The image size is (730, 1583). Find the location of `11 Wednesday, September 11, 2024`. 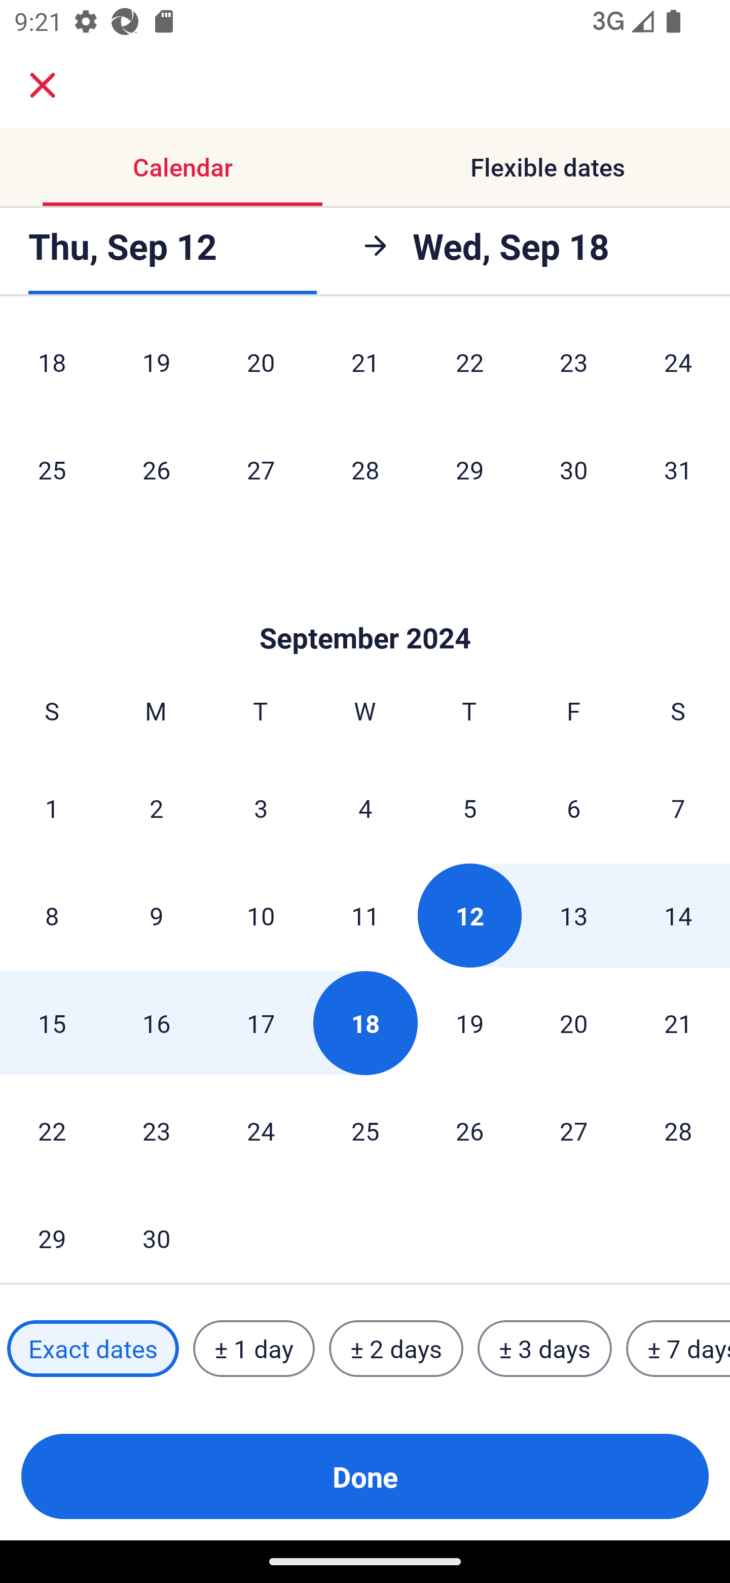

11 Wednesday, September 11, 2024 is located at coordinates (365, 915).